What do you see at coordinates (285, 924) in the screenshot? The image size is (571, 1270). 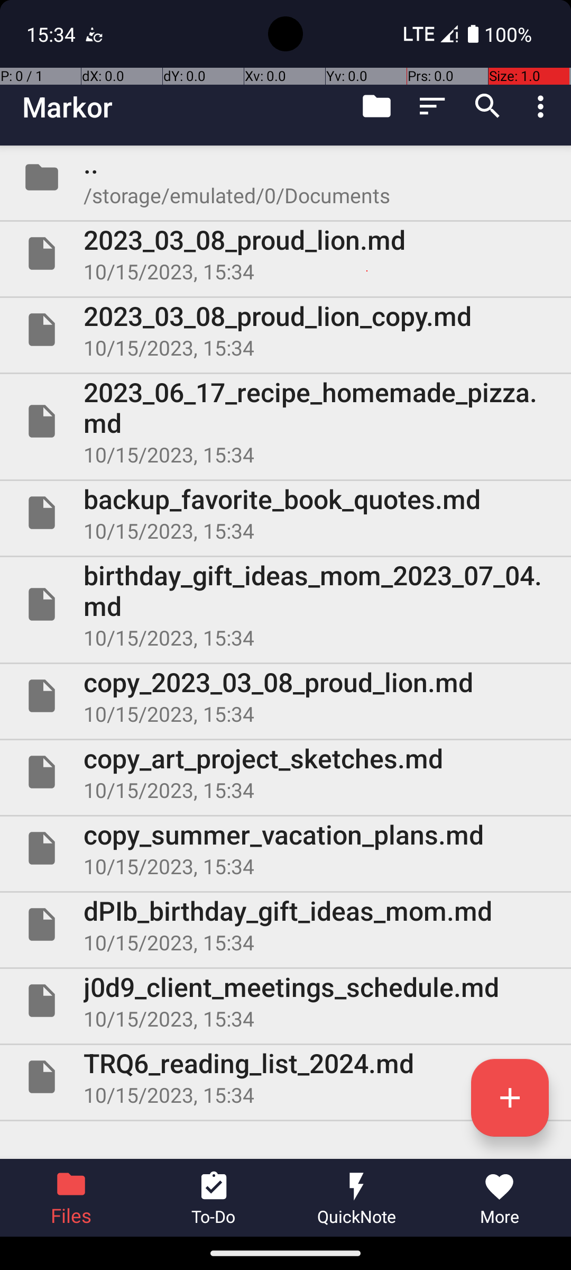 I see `File dPIb_birthday_gift_ideas_mom.md ` at bounding box center [285, 924].